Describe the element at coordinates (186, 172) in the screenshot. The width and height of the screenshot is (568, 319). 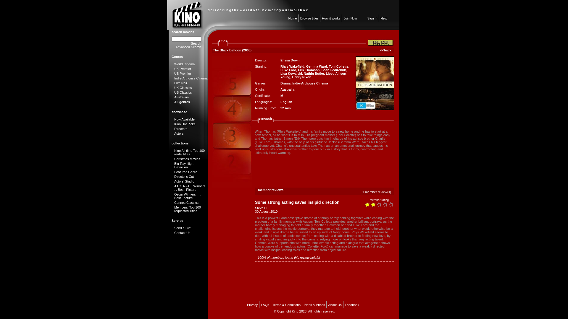
I see `Featured Genre` at that location.